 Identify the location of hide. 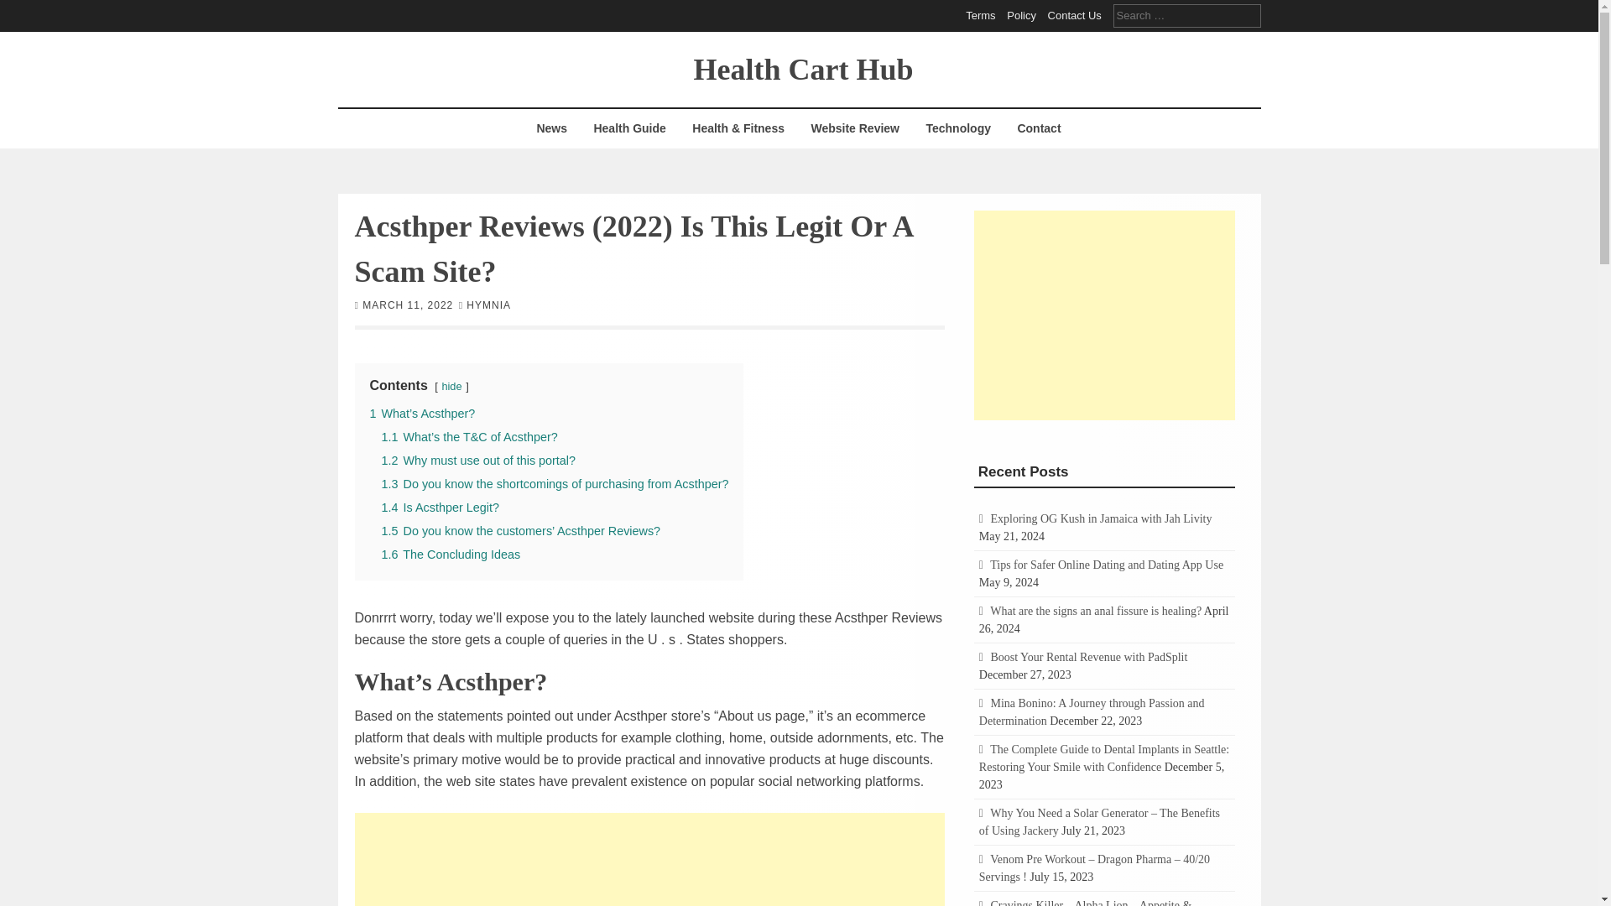
(451, 385).